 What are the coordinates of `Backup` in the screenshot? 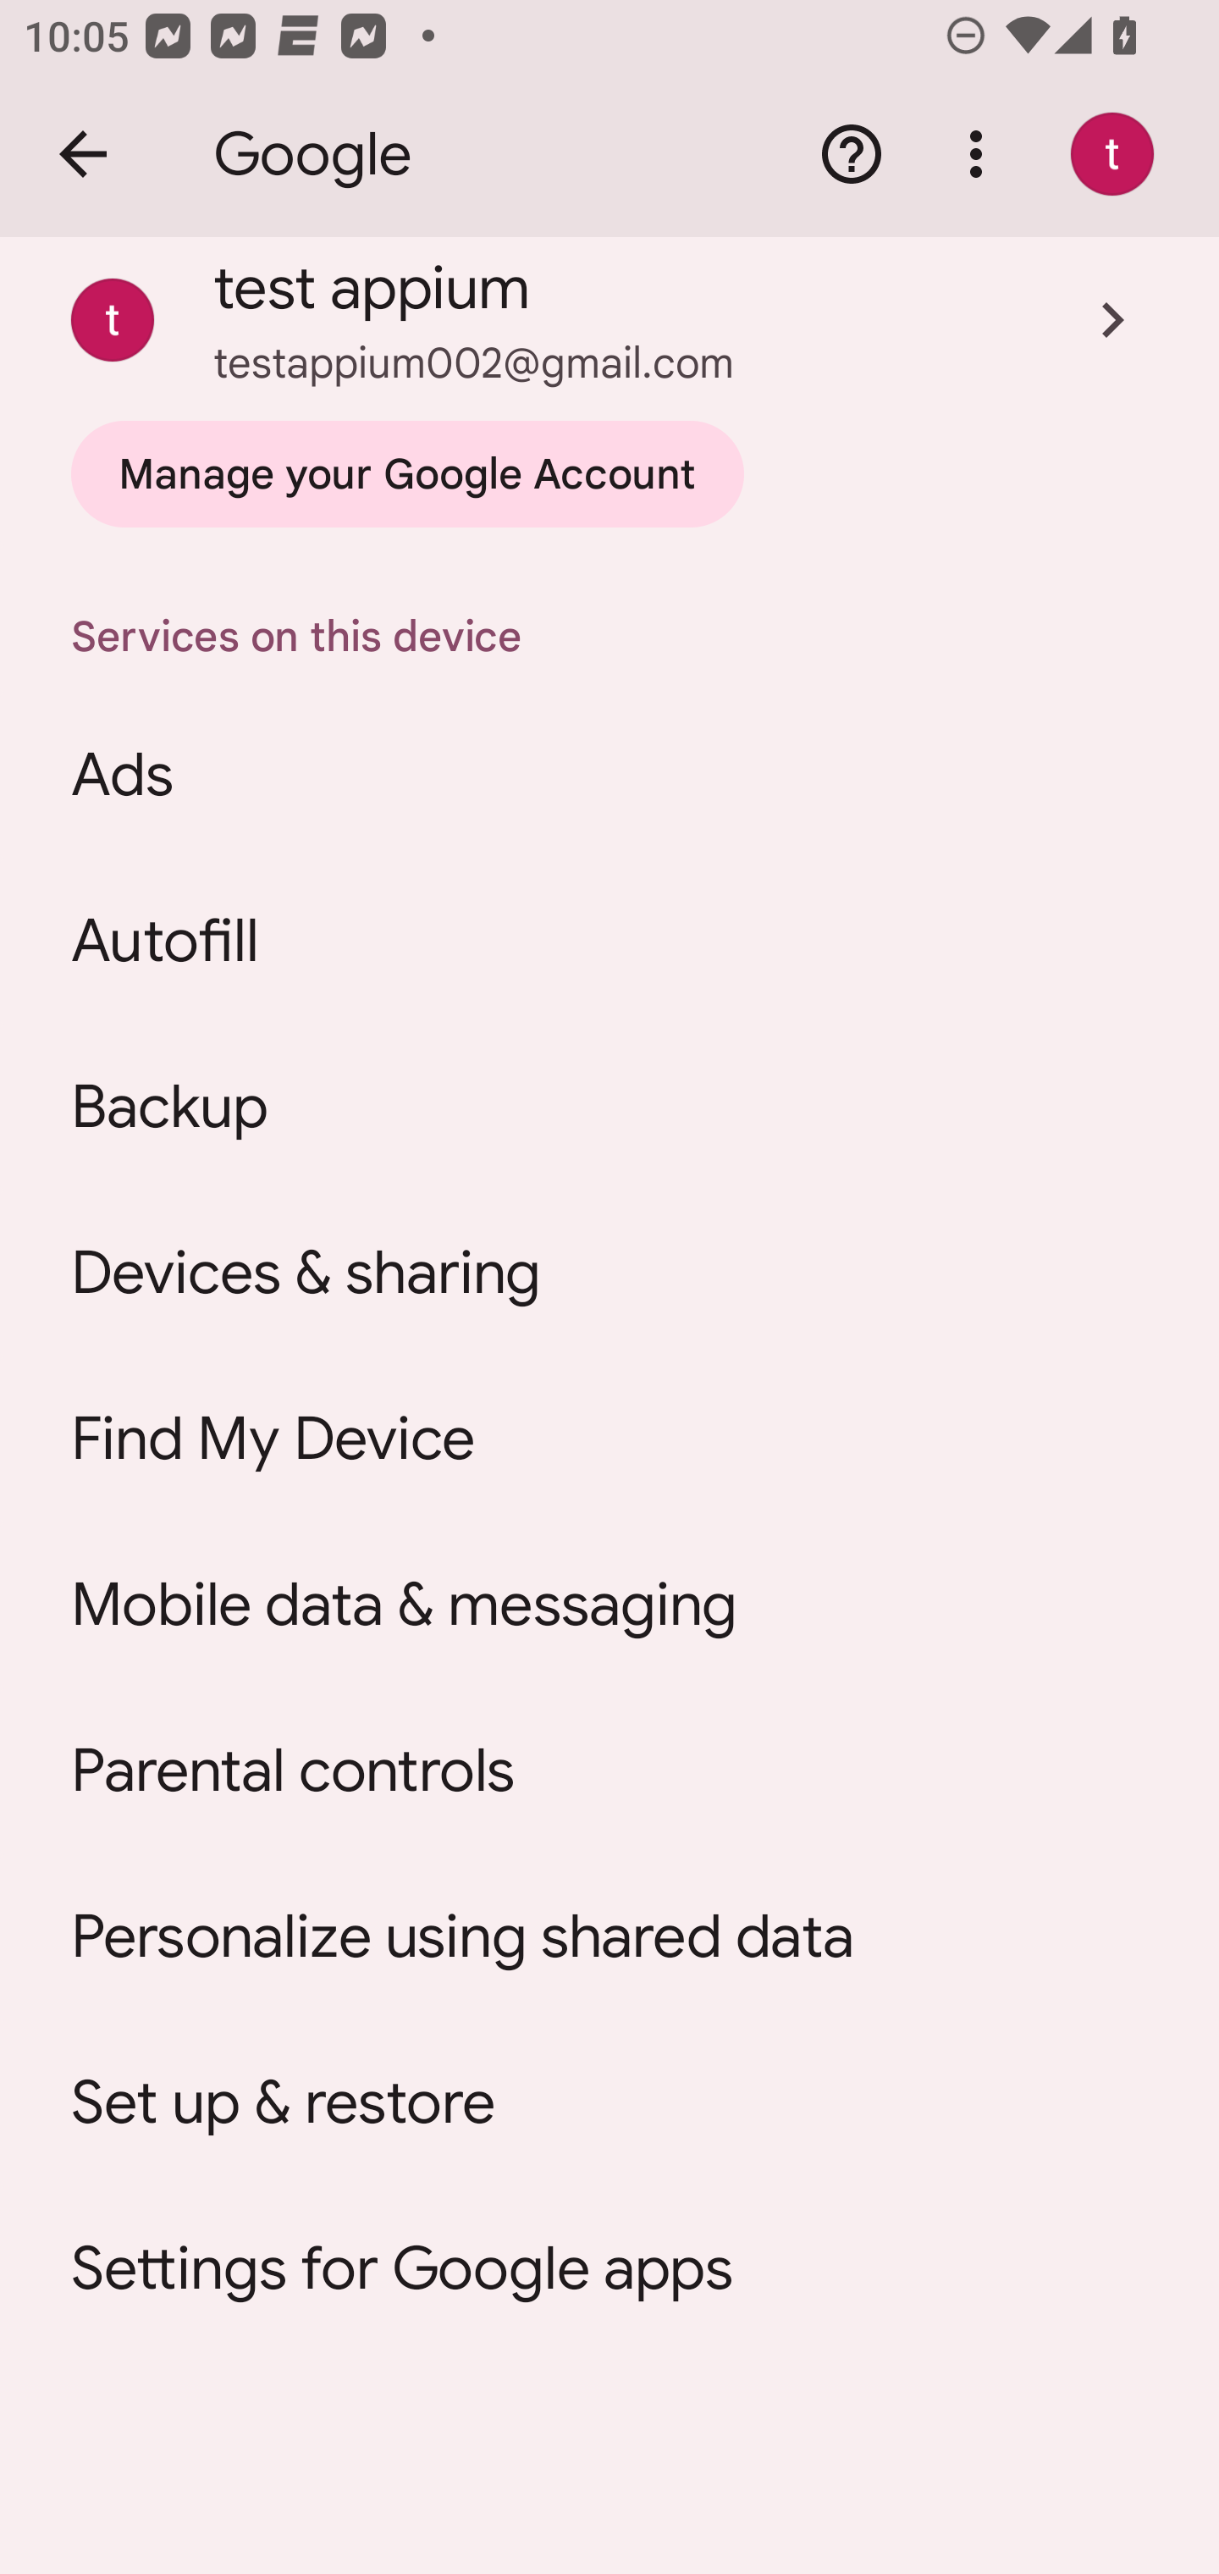 It's located at (609, 1106).